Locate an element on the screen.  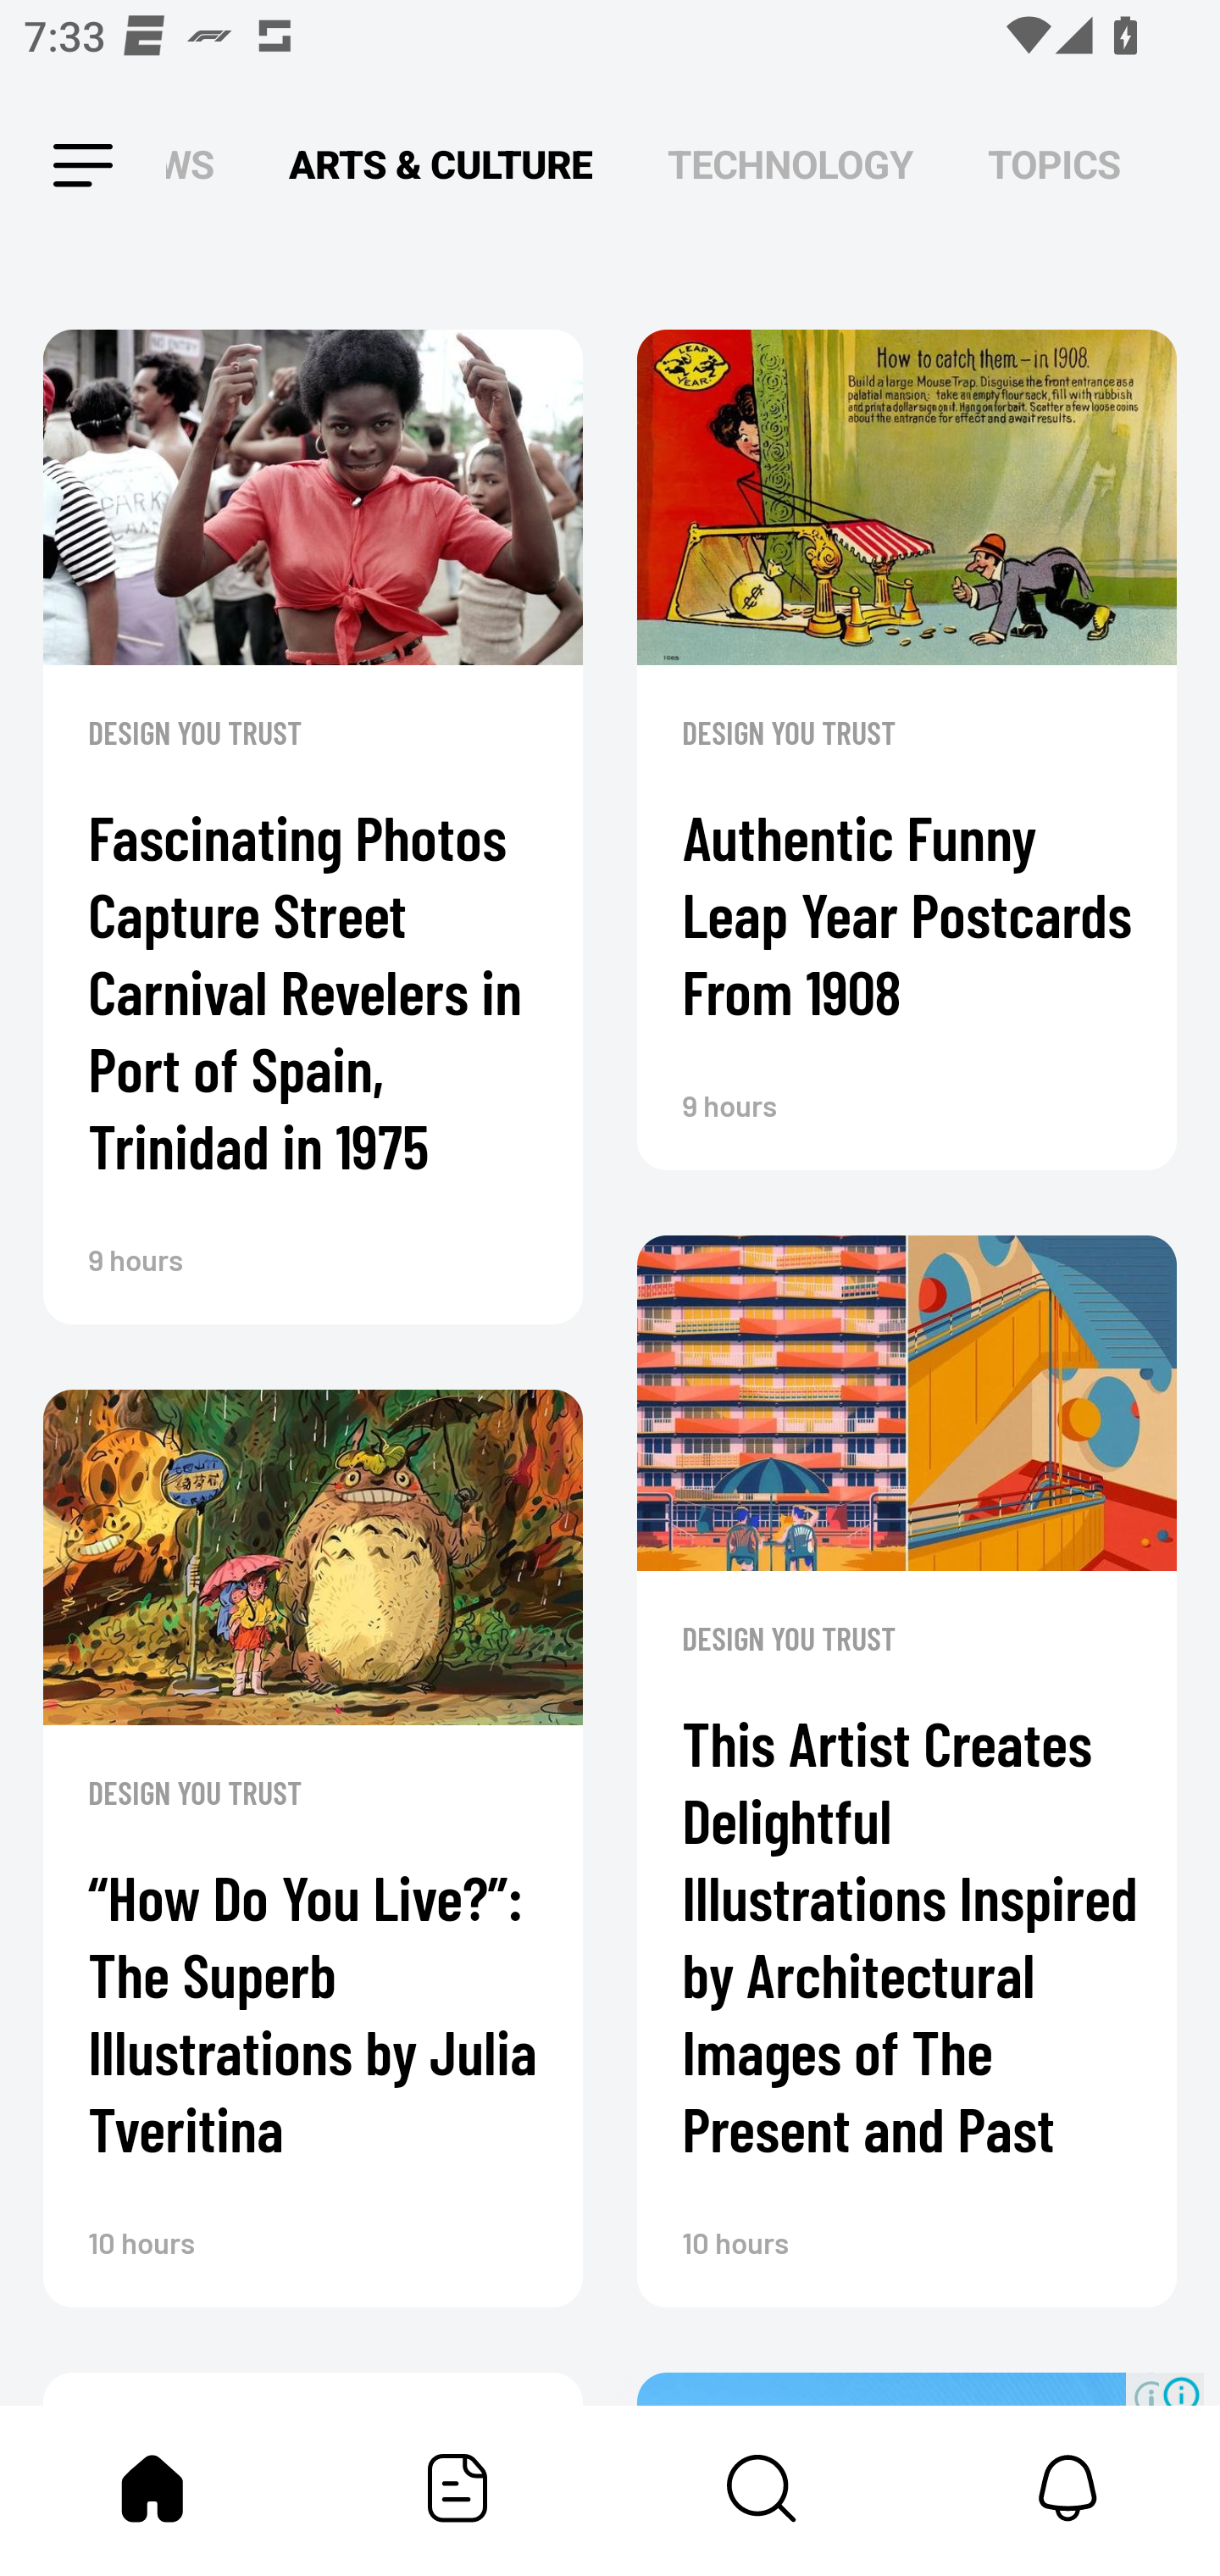
Featured is located at coordinates (457, 2488).